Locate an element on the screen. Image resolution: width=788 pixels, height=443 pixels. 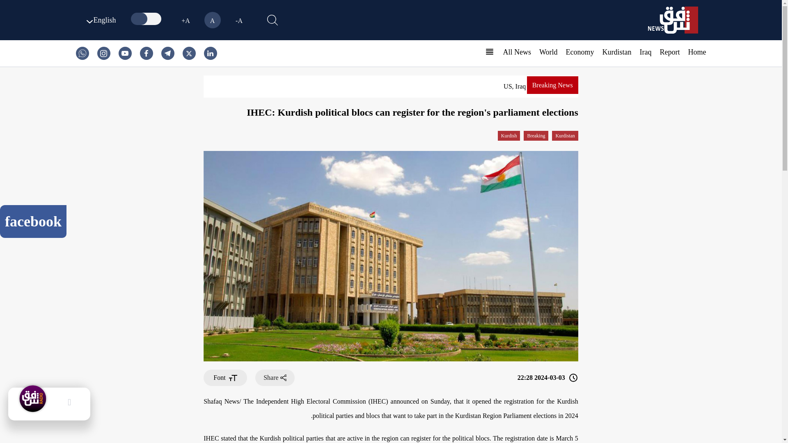
Economy is located at coordinates (580, 52).